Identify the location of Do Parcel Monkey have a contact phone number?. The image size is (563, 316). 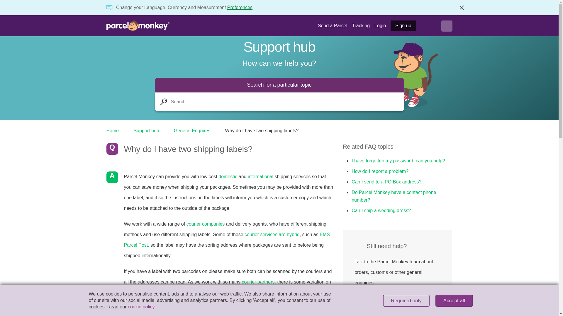
(394, 196).